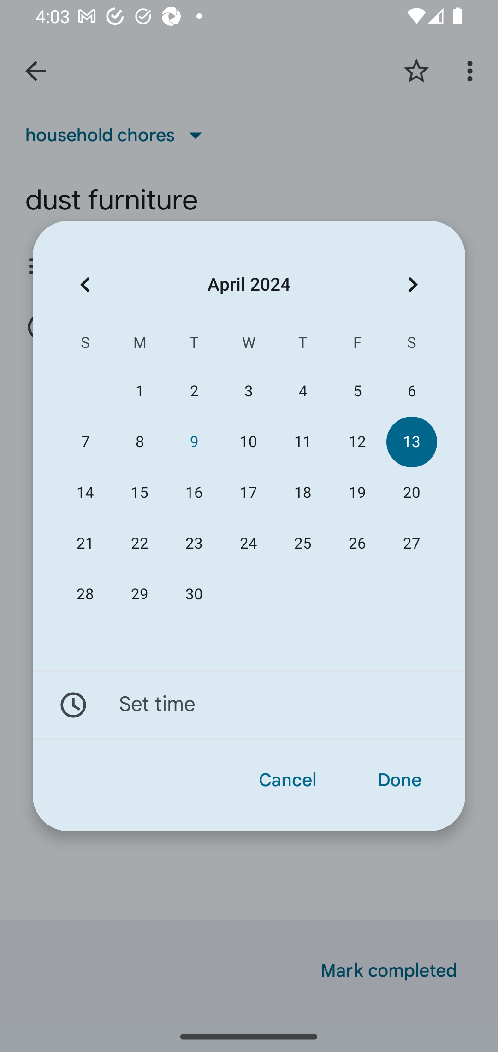  I want to click on 15 15 April 2024, so click(139, 493).